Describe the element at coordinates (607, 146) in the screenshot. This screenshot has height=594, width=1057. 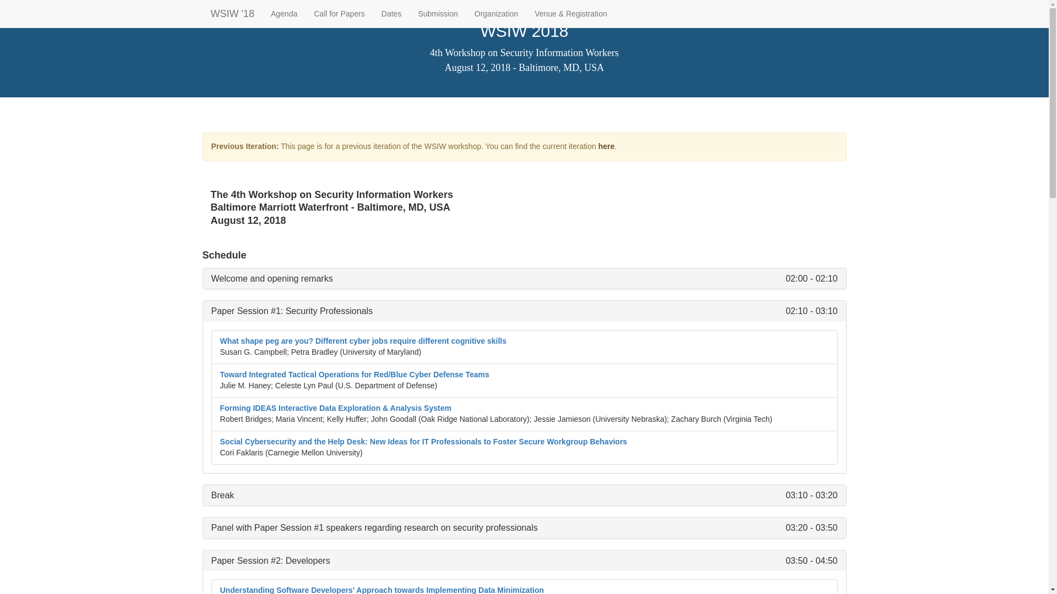
I see `here` at that location.